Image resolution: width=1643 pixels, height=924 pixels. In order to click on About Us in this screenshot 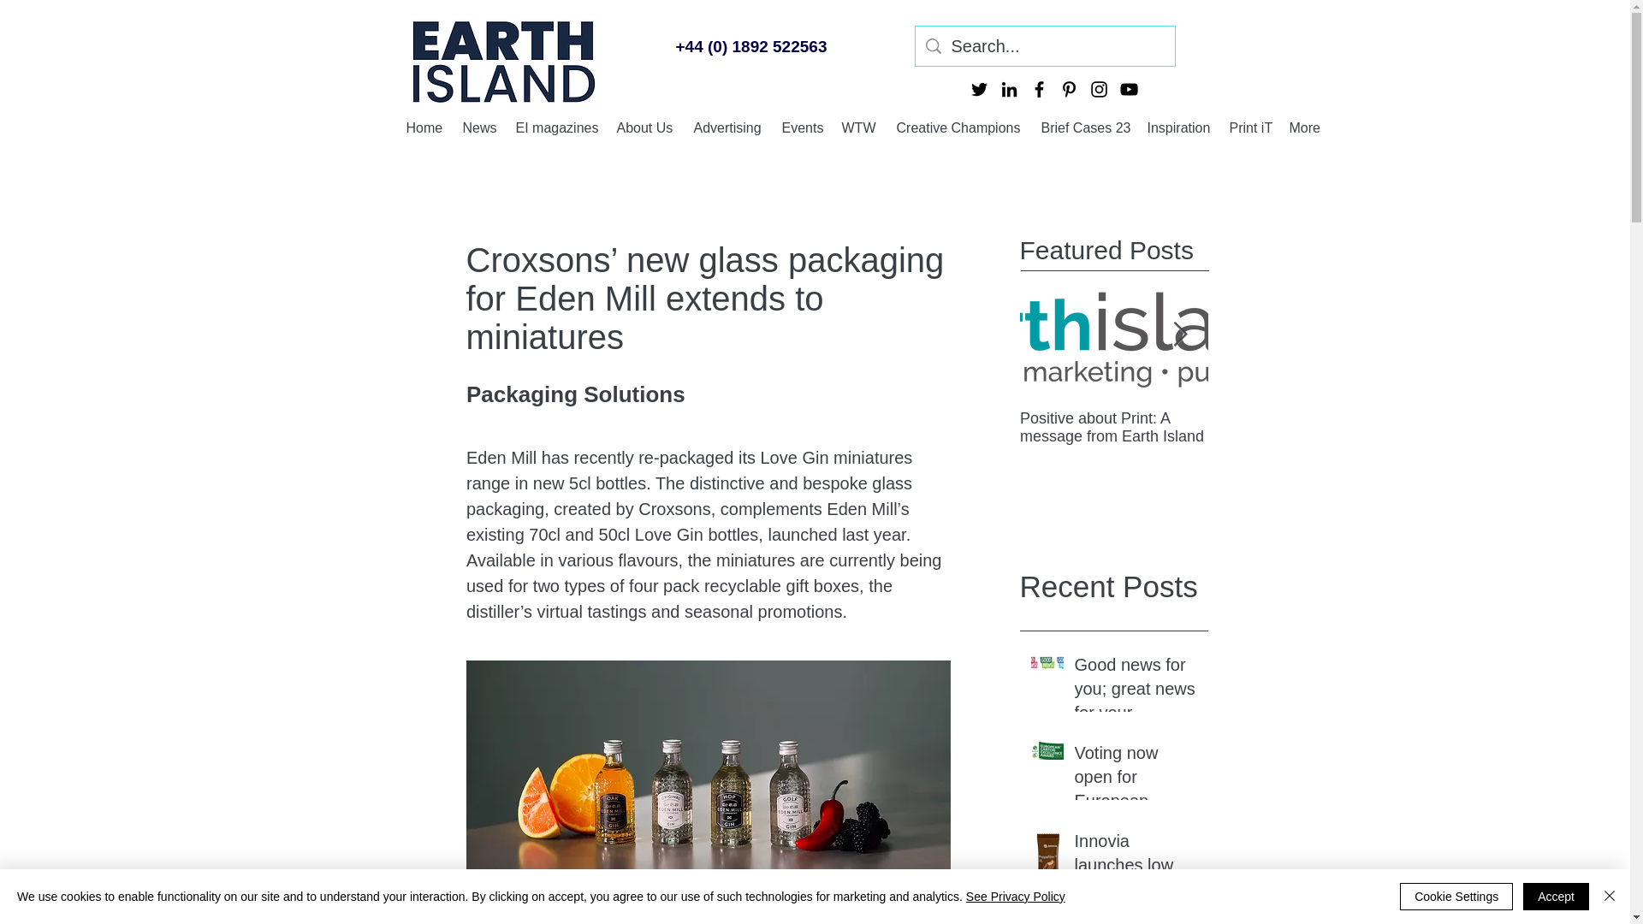, I will do `click(646, 127)`.